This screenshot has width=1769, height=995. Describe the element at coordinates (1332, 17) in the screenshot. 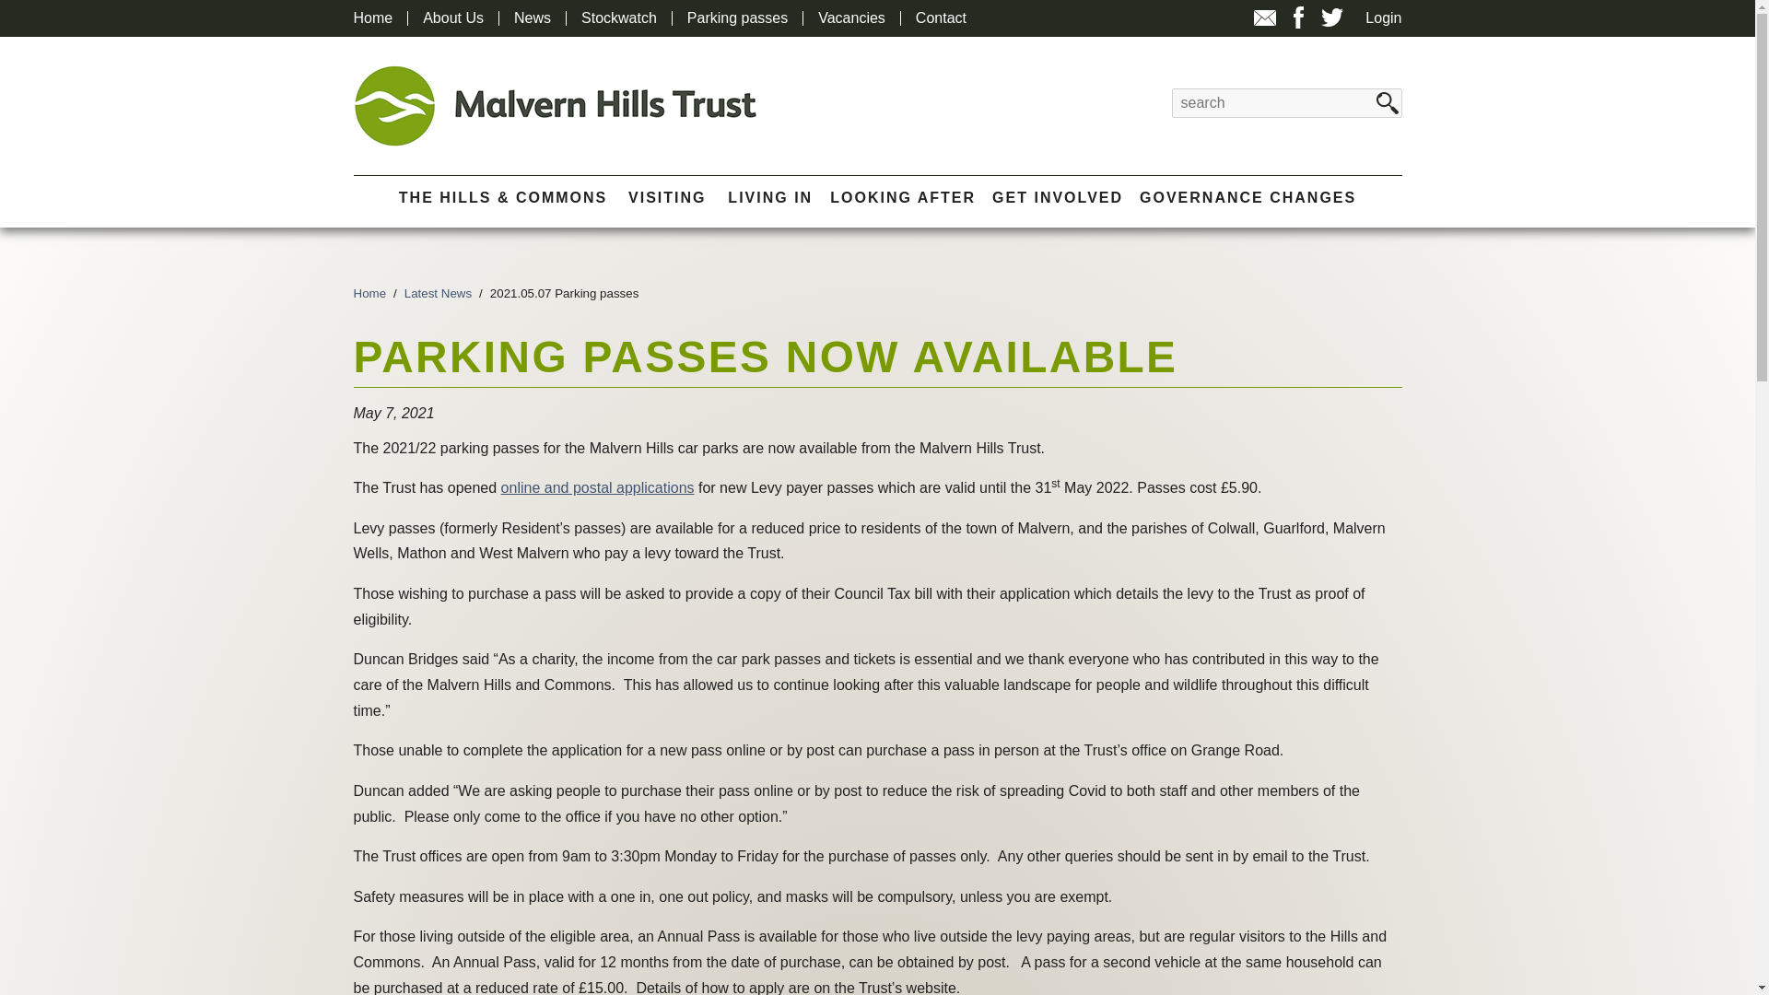

I see `Follow us on Twitter` at that location.